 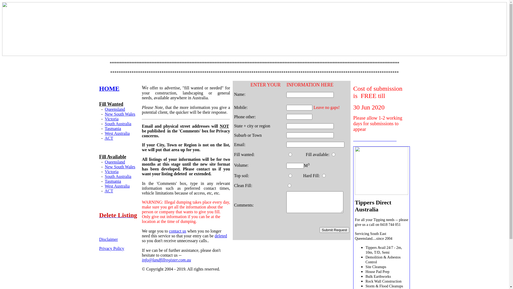 I want to click on ACT, so click(x=109, y=138).